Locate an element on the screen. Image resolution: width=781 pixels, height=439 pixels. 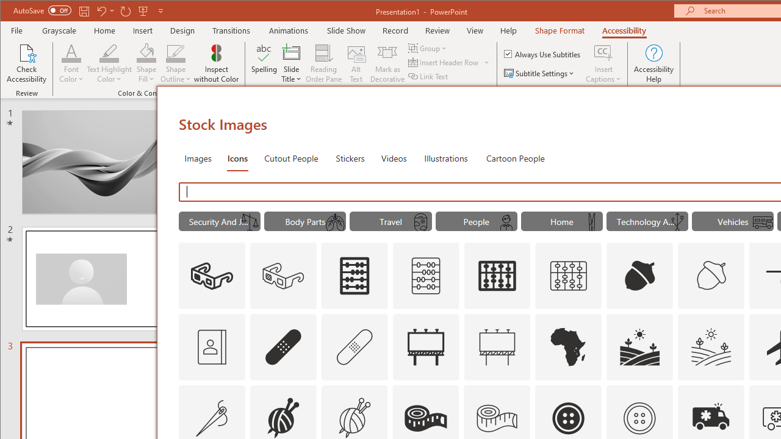
Mark as Decorative is located at coordinates (387, 63).